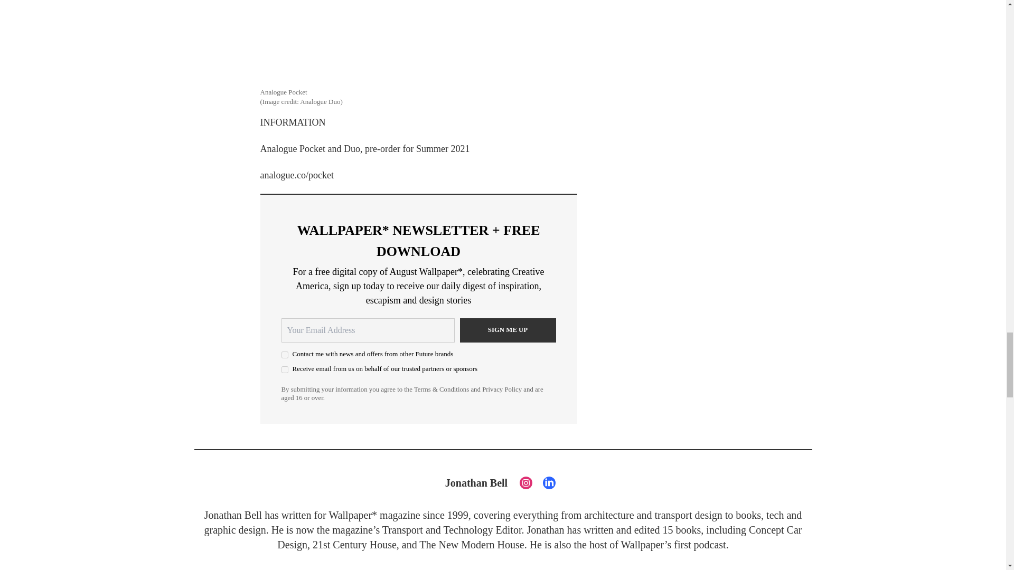 This screenshot has width=1014, height=570. I want to click on Jonathan Bell, so click(476, 482).